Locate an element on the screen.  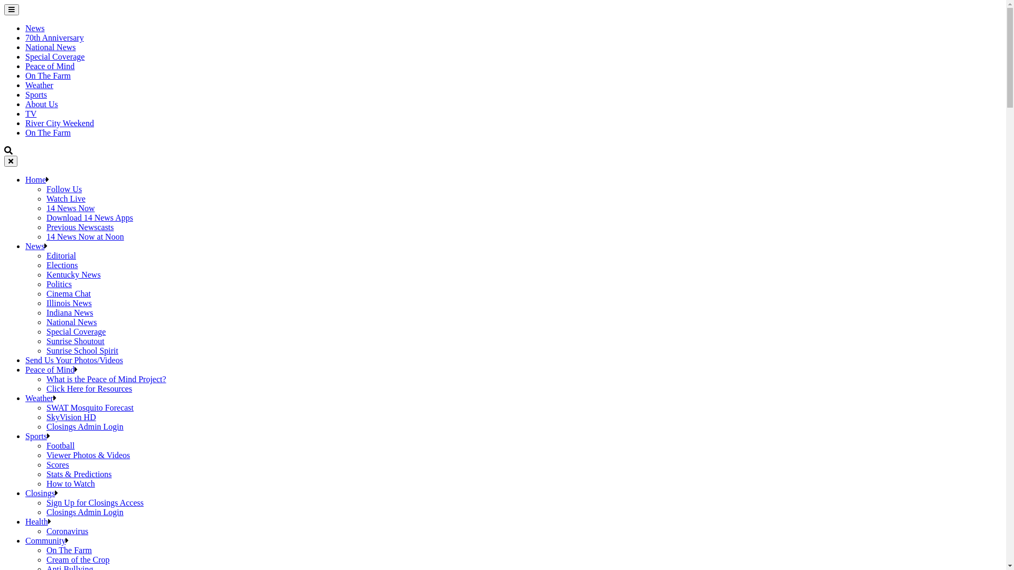
Sports is located at coordinates (36, 95).